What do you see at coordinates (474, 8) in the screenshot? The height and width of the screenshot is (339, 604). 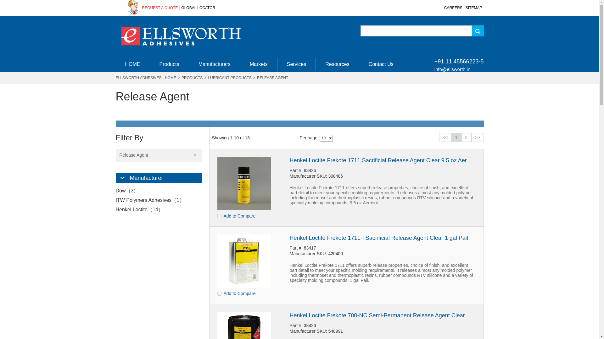 I see `SITEMAP` at bounding box center [474, 8].